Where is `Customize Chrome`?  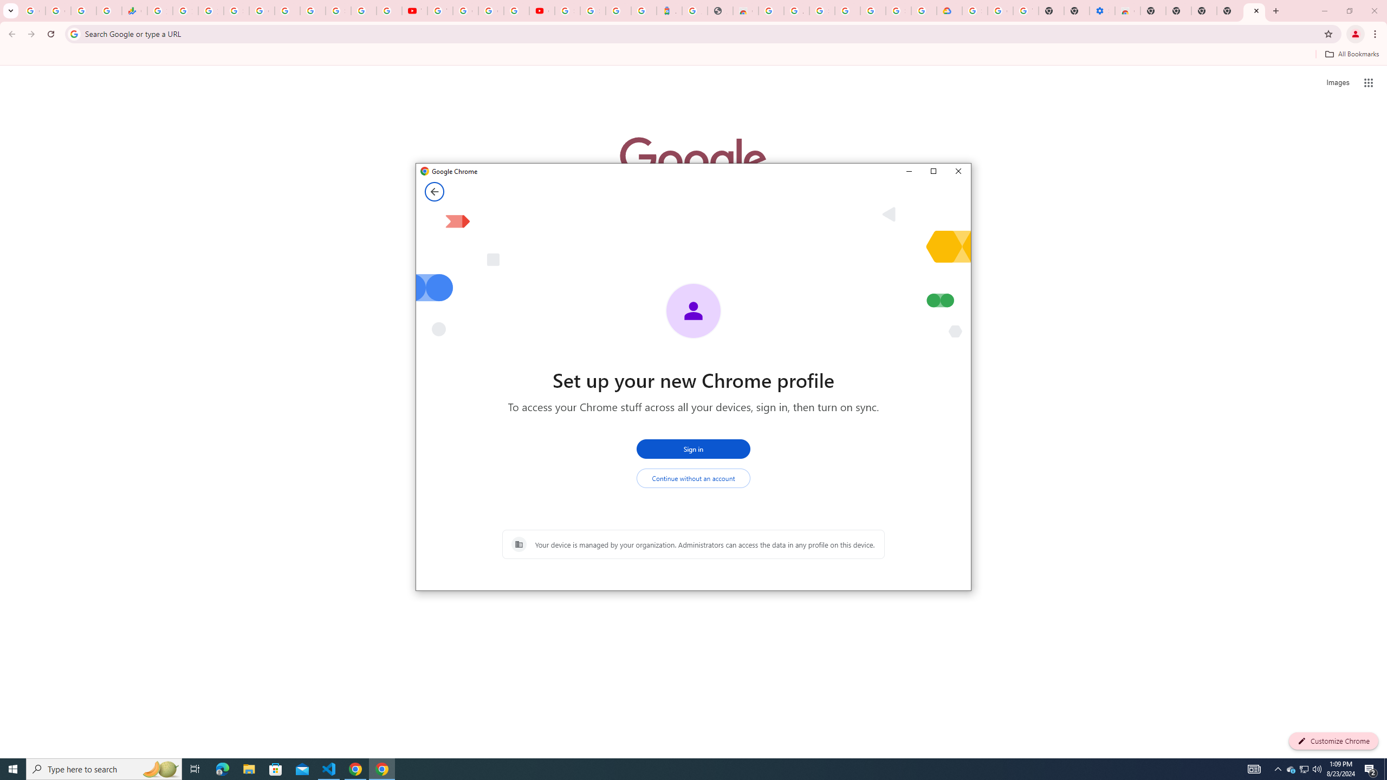 Customize Chrome is located at coordinates (1333, 741).